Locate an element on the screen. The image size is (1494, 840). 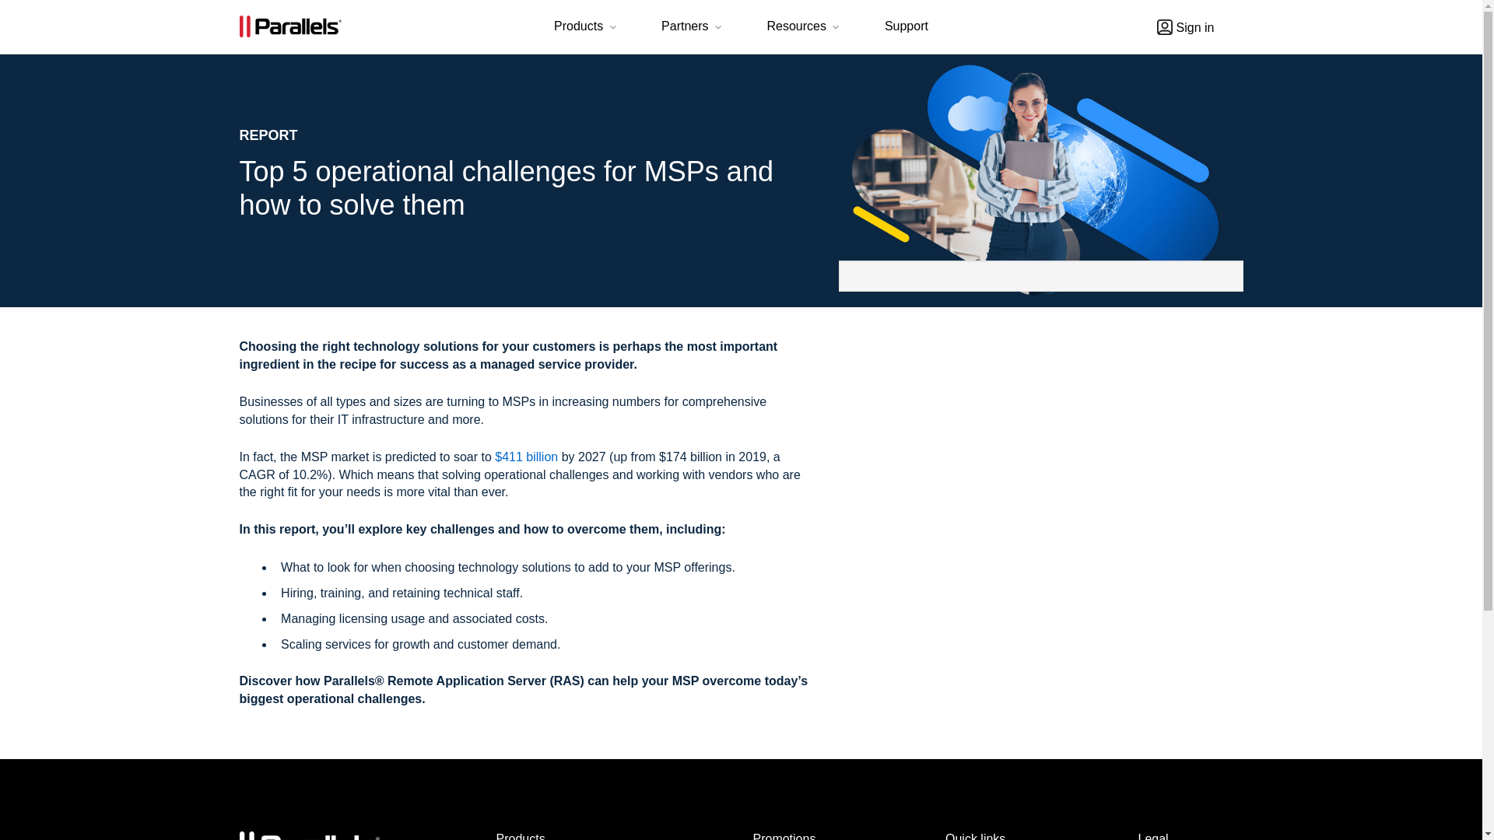
Partners is located at coordinates (693, 28).